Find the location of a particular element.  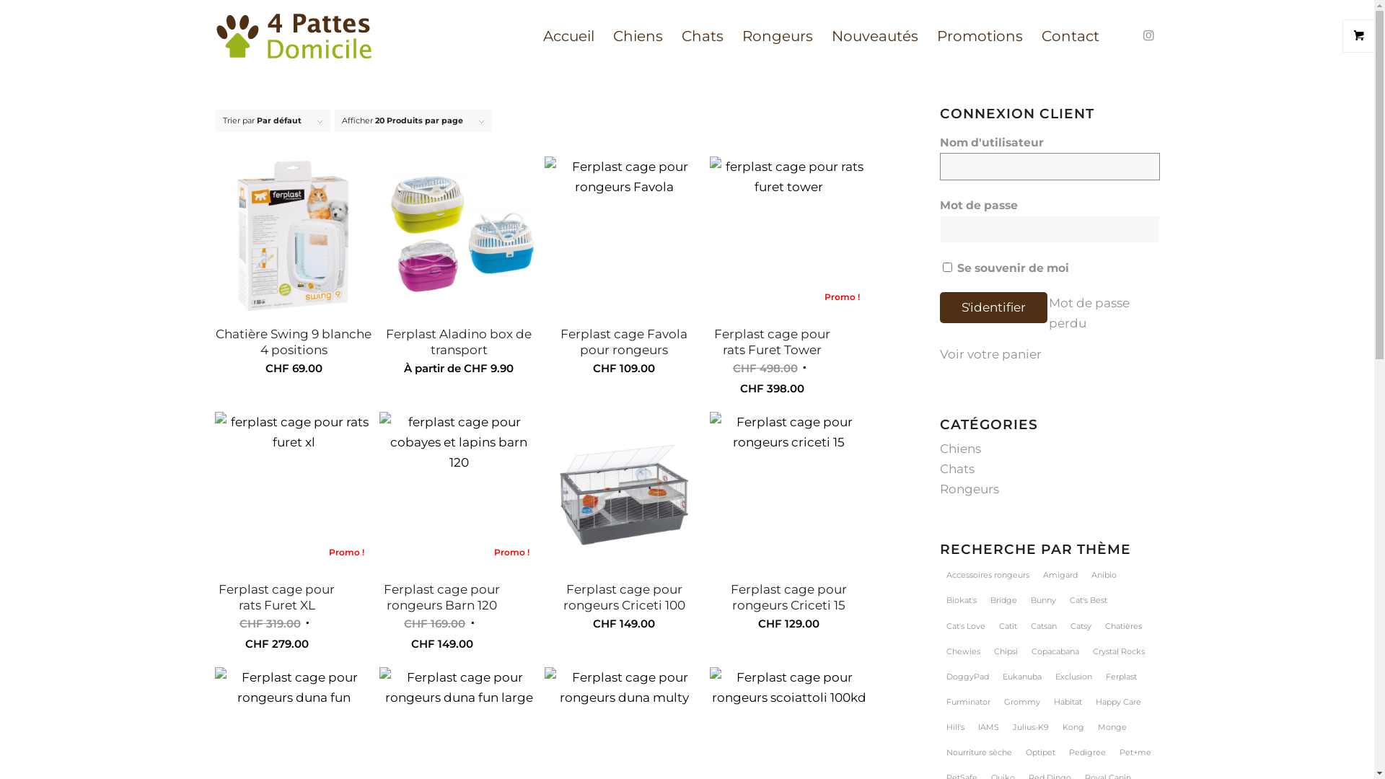

Pedigree is located at coordinates (1088, 752).